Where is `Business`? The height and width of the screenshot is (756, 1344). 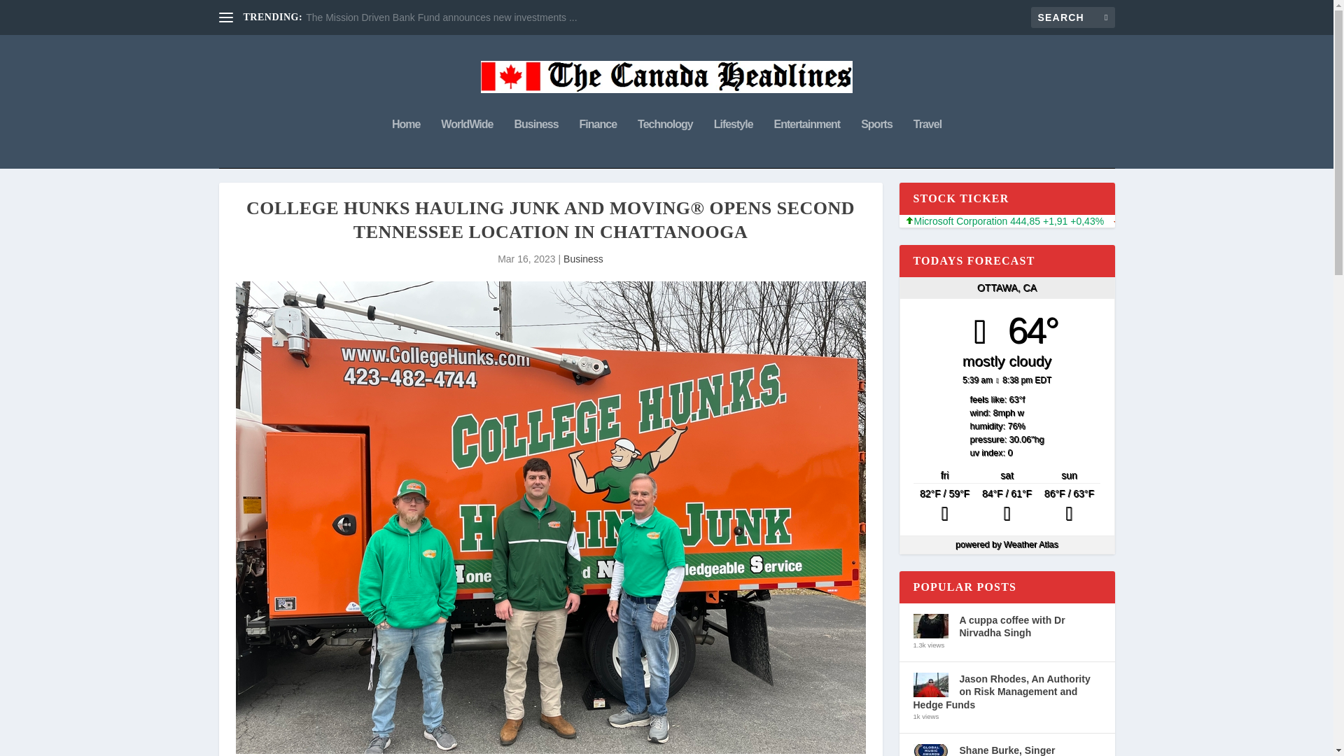 Business is located at coordinates (535, 143).